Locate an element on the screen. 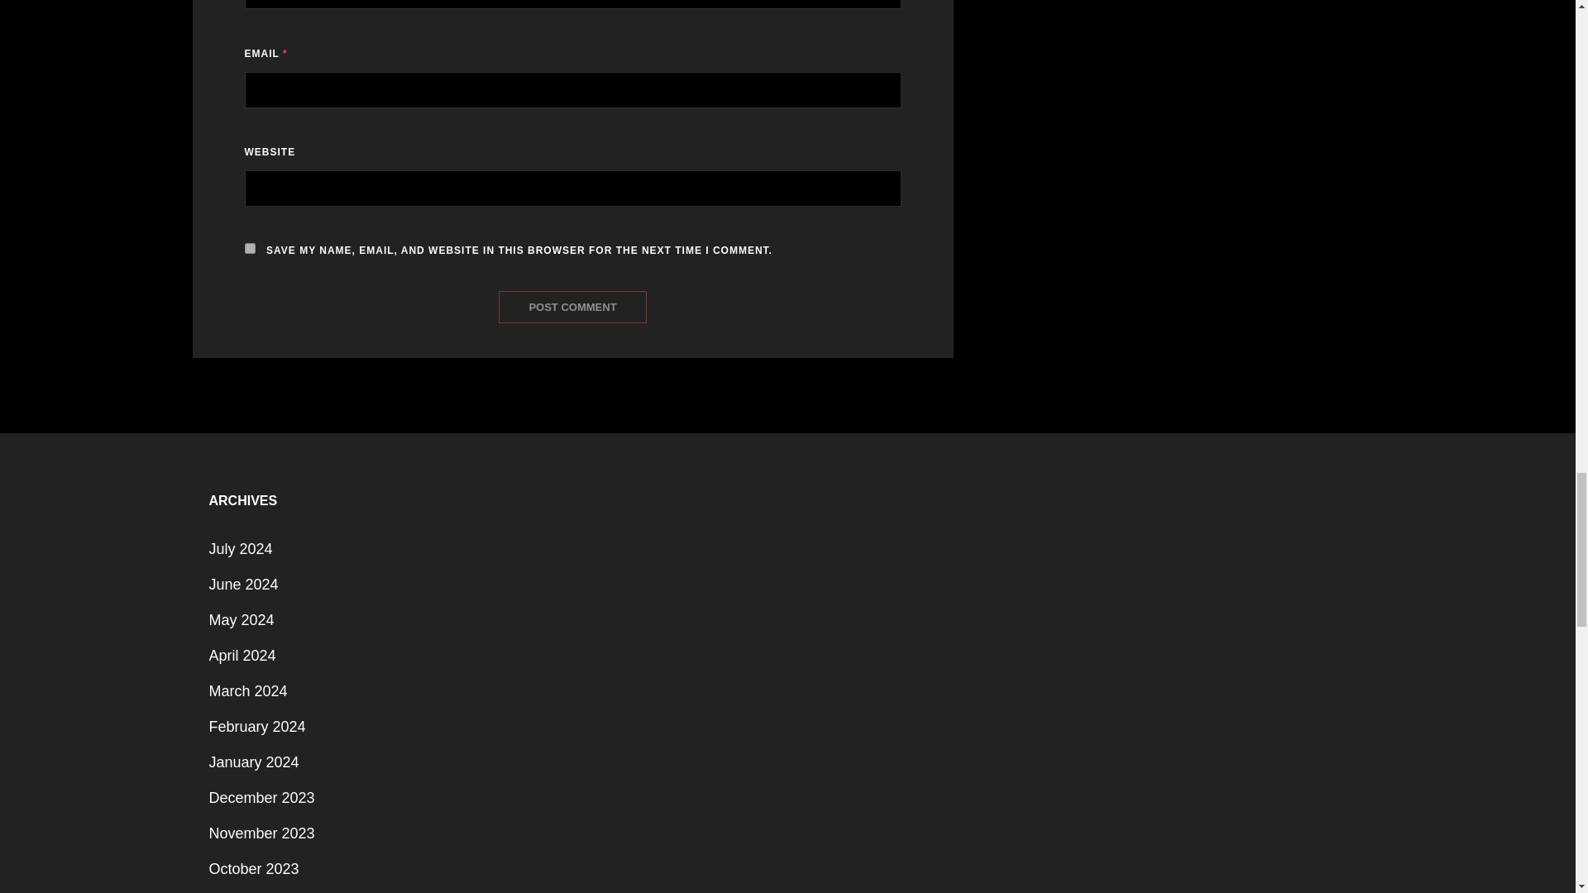  April 2024 is located at coordinates (242, 656).